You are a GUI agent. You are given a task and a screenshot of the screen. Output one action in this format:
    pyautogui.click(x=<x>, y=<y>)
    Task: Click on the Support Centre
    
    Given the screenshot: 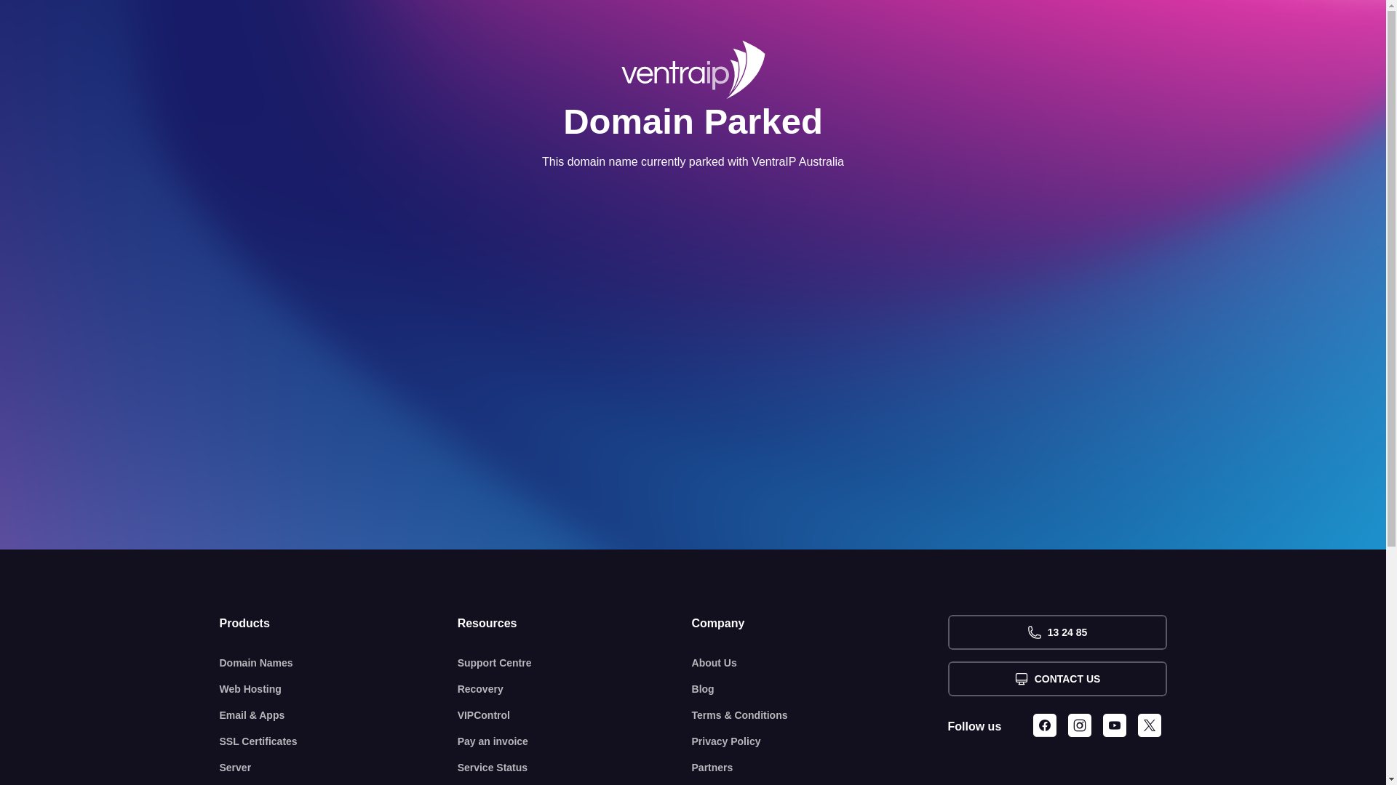 What is the action you would take?
    pyautogui.click(x=575, y=663)
    